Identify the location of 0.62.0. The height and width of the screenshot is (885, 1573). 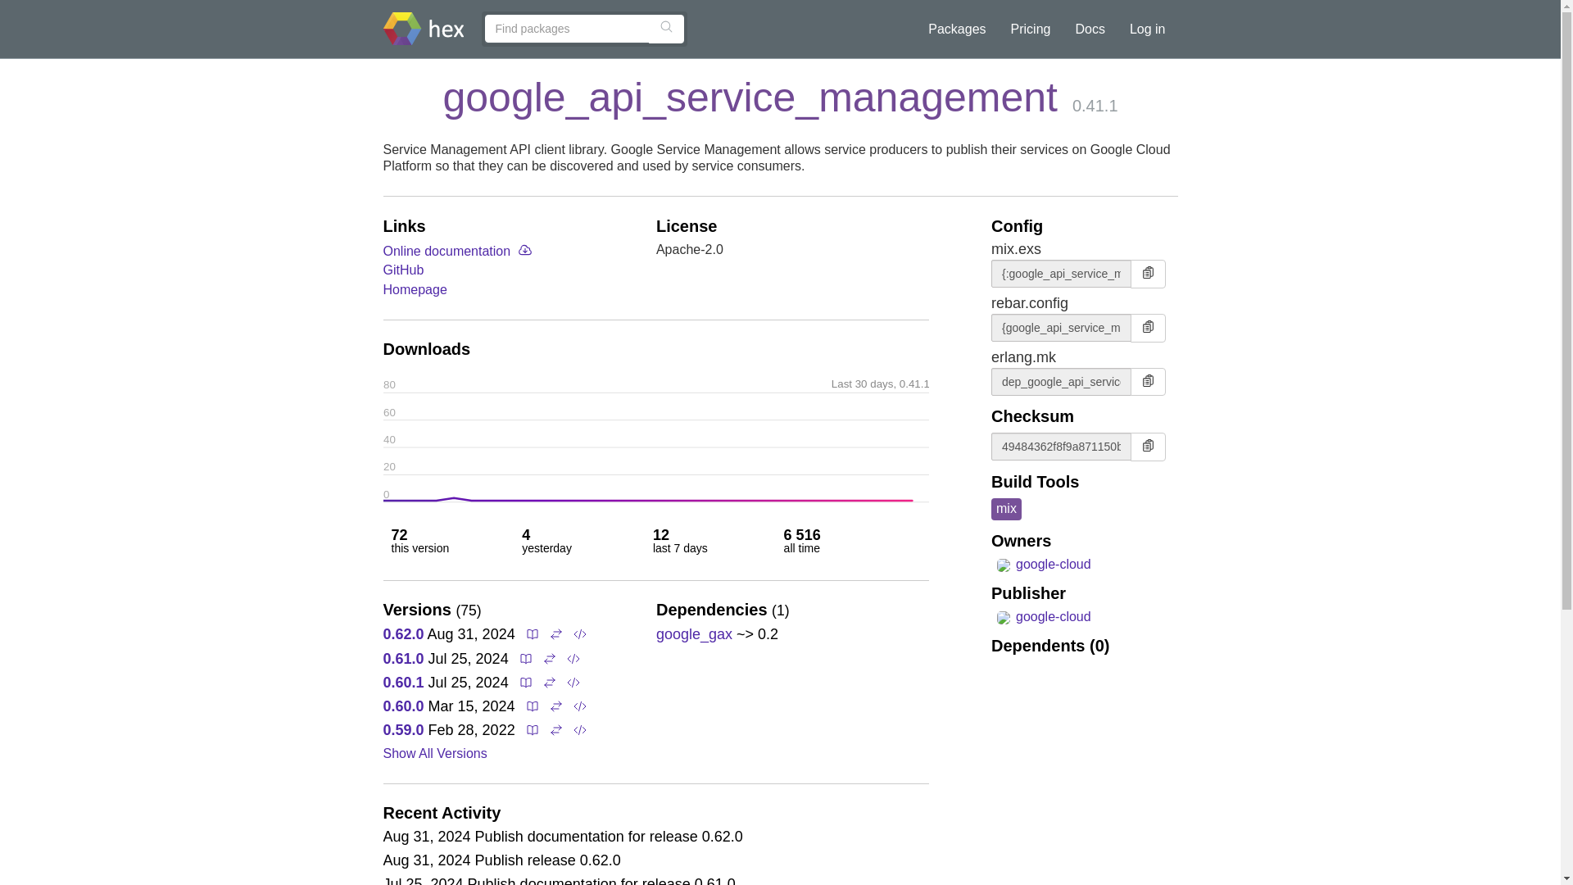
(404, 634).